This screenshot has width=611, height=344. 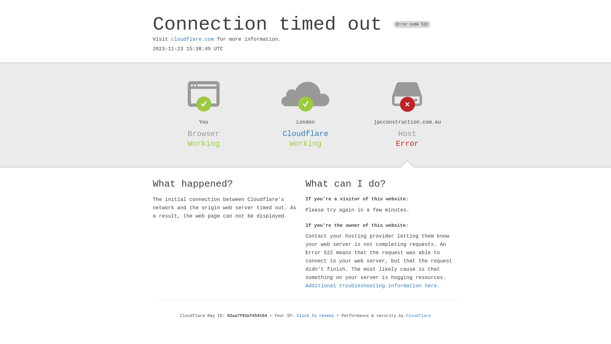 What do you see at coordinates (418, 316) in the screenshot?
I see `Cloudflare` at bounding box center [418, 316].